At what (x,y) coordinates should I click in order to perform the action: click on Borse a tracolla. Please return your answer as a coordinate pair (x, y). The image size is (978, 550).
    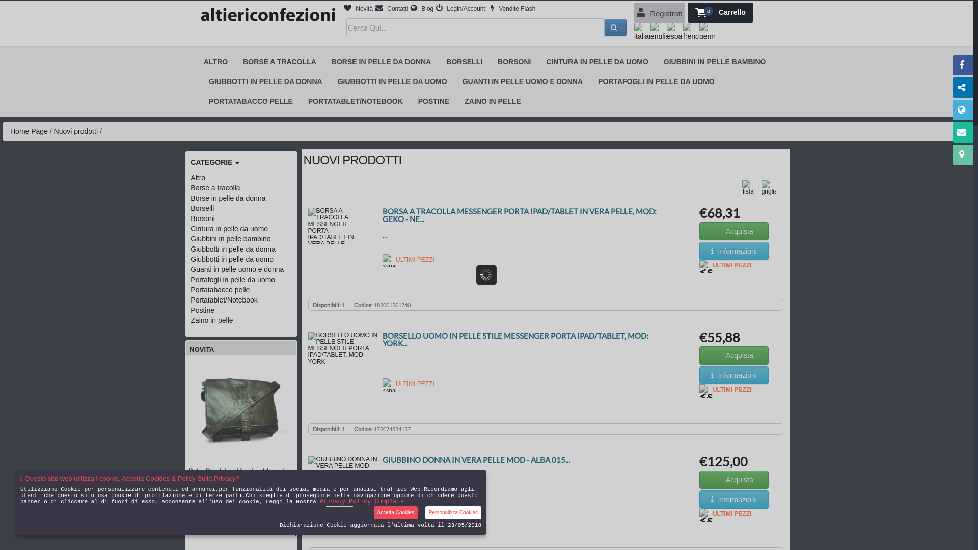
    Looking at the image, I should click on (215, 188).